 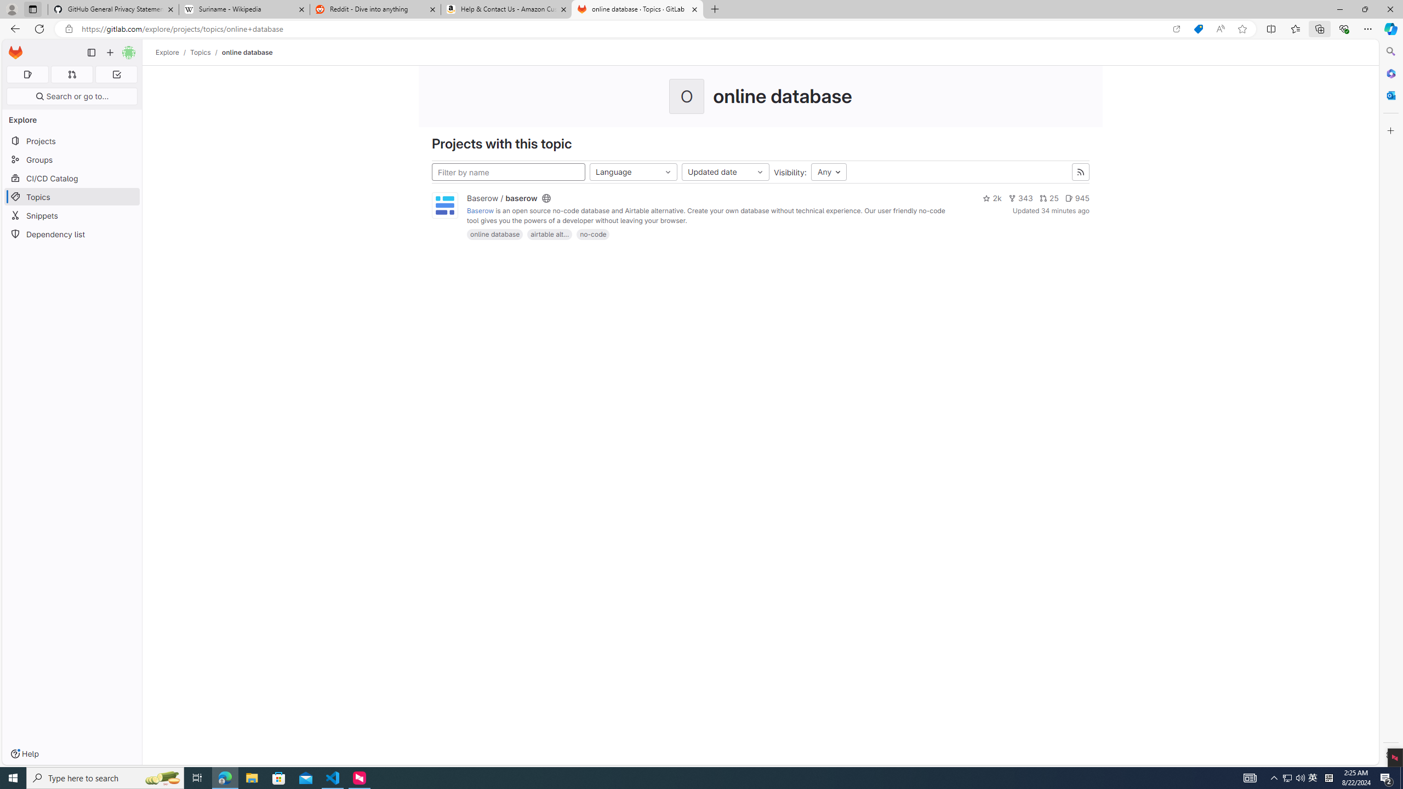 What do you see at coordinates (509, 172) in the screenshot?
I see `Filter by name` at bounding box center [509, 172].